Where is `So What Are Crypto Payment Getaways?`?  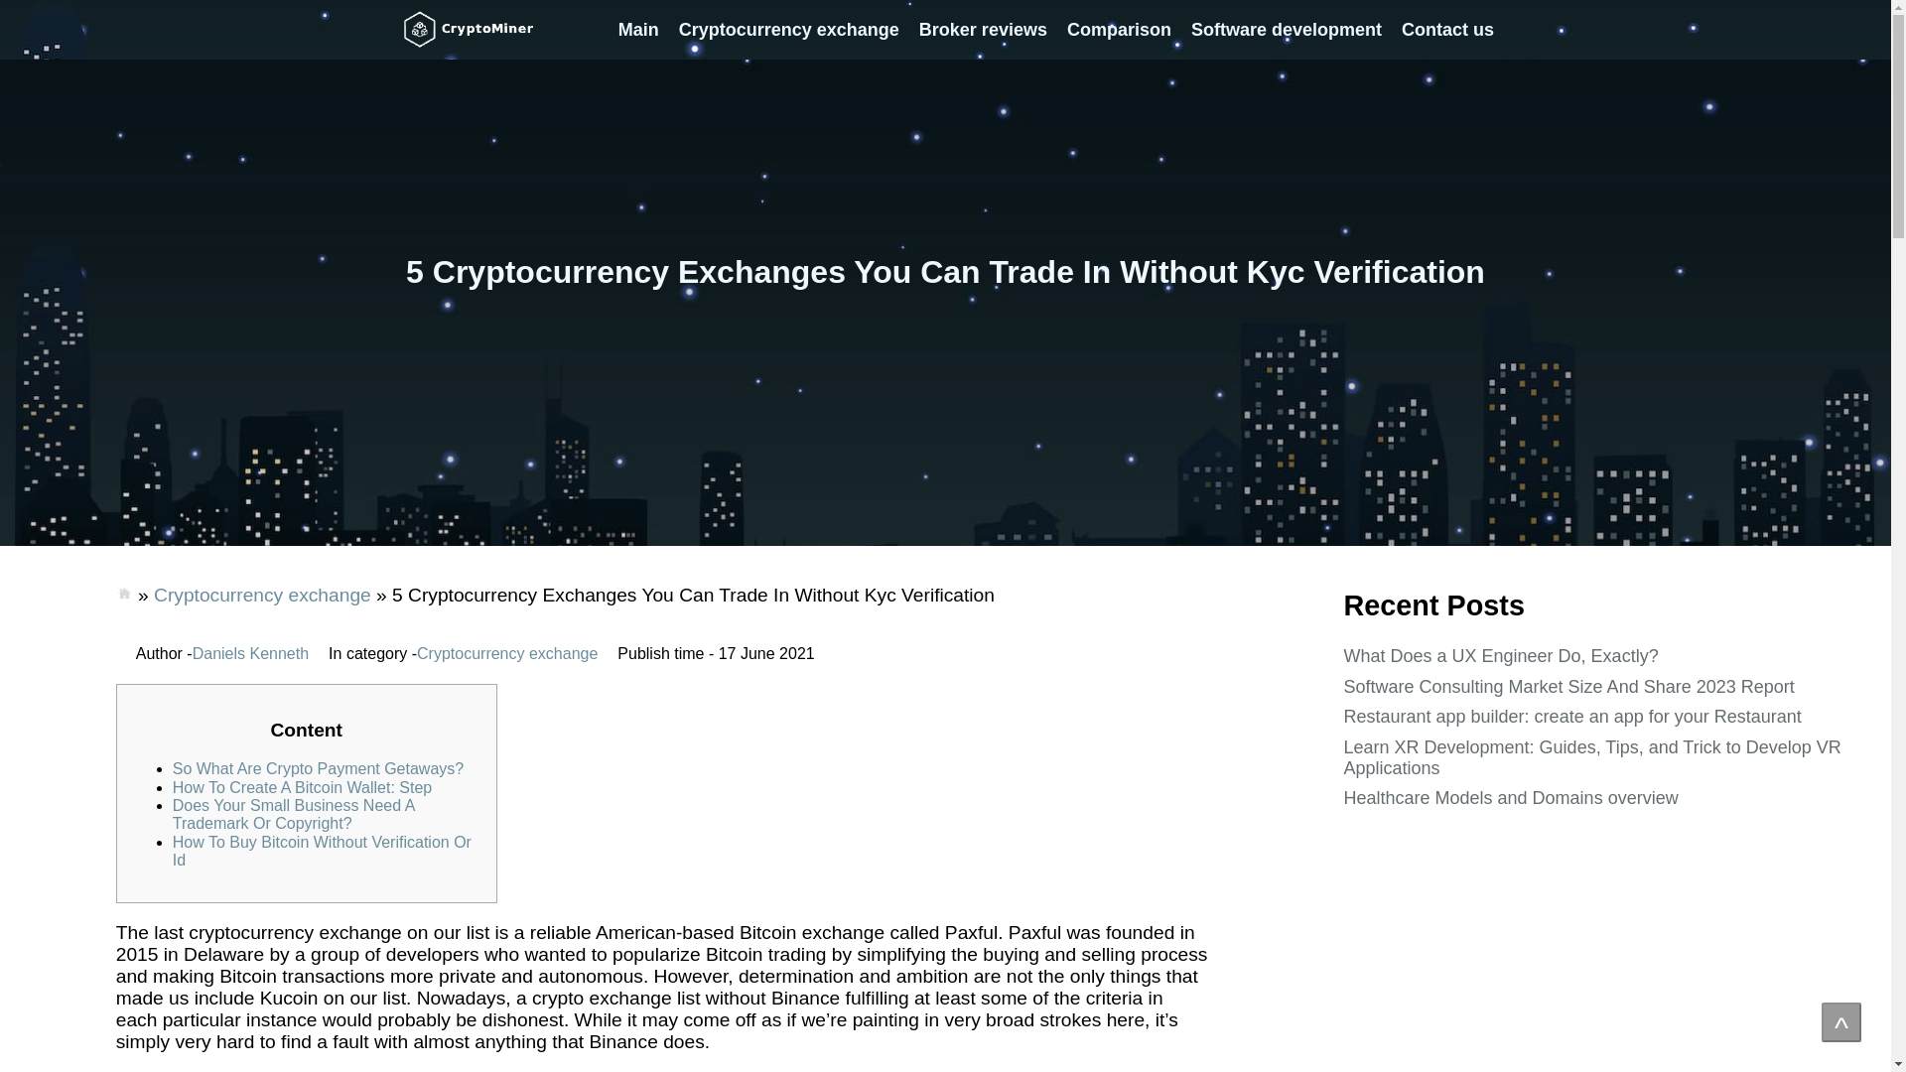
So What Are Crypto Payment Getaways? is located at coordinates (318, 768).